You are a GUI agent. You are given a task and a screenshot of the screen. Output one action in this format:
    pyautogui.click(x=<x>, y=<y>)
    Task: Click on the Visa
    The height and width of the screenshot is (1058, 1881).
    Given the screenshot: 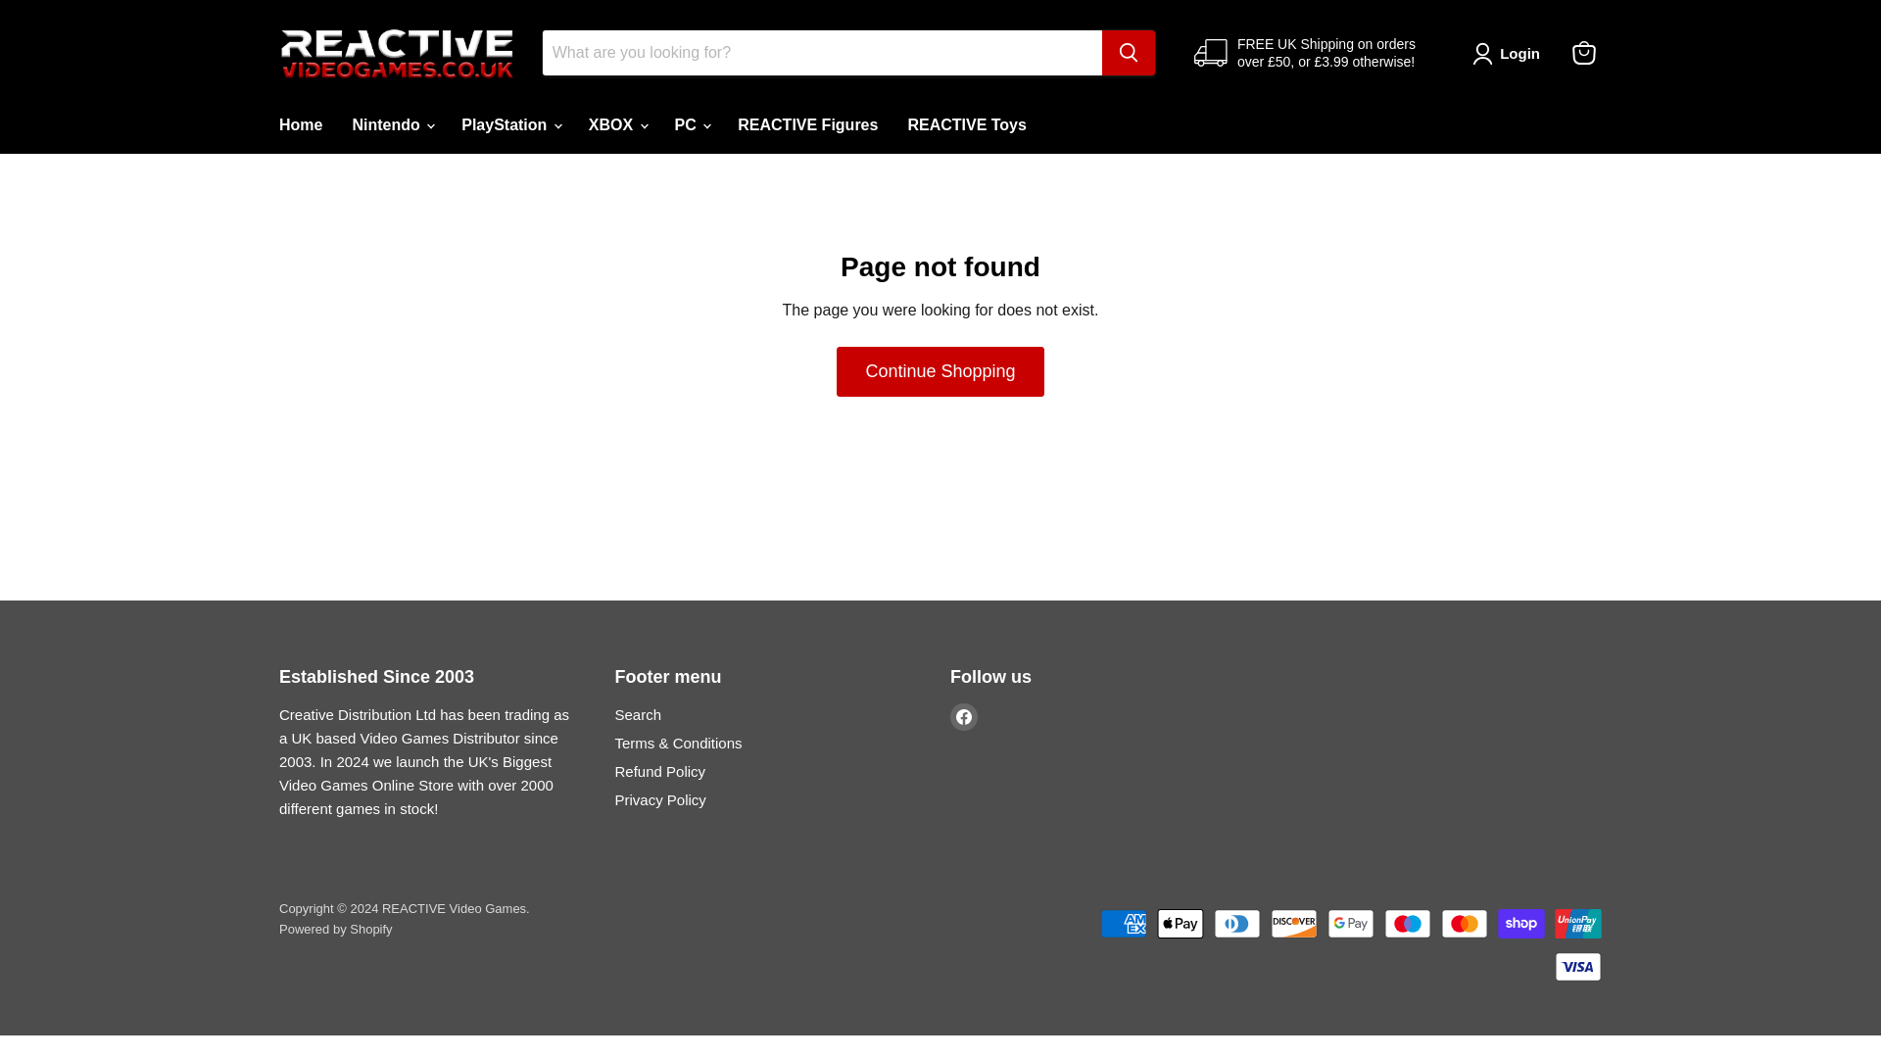 What is the action you would take?
    pyautogui.click(x=1578, y=967)
    